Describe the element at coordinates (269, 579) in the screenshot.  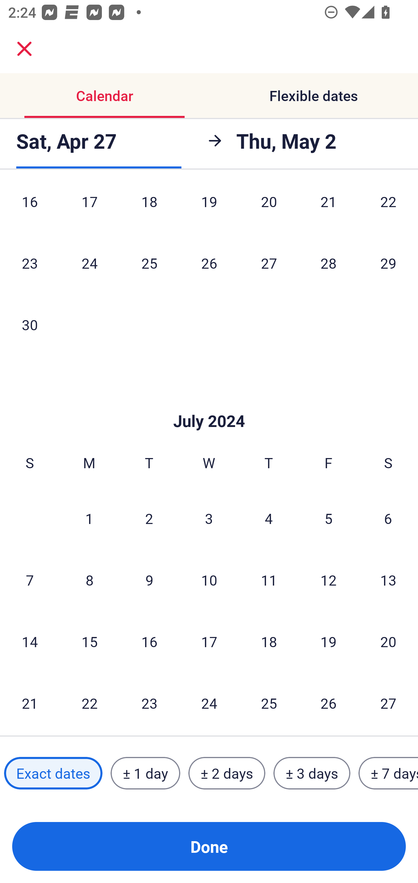
I see `11 Thursday, July 11, 2024` at that location.